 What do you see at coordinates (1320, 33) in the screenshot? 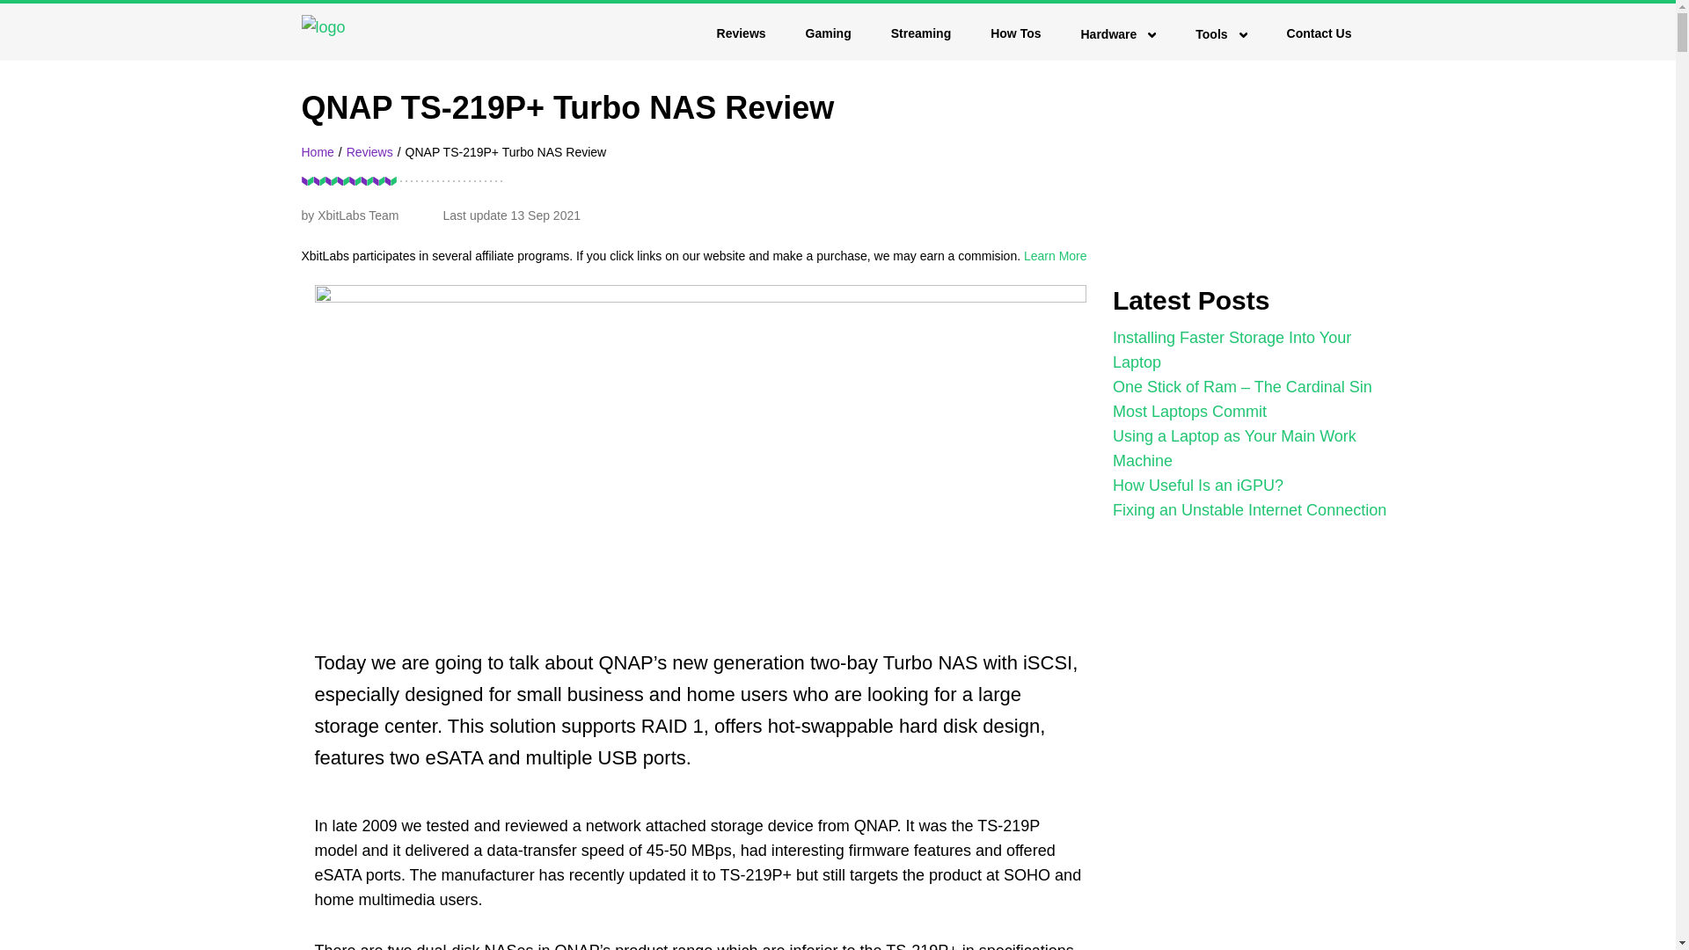
I see `Contact Us` at bounding box center [1320, 33].